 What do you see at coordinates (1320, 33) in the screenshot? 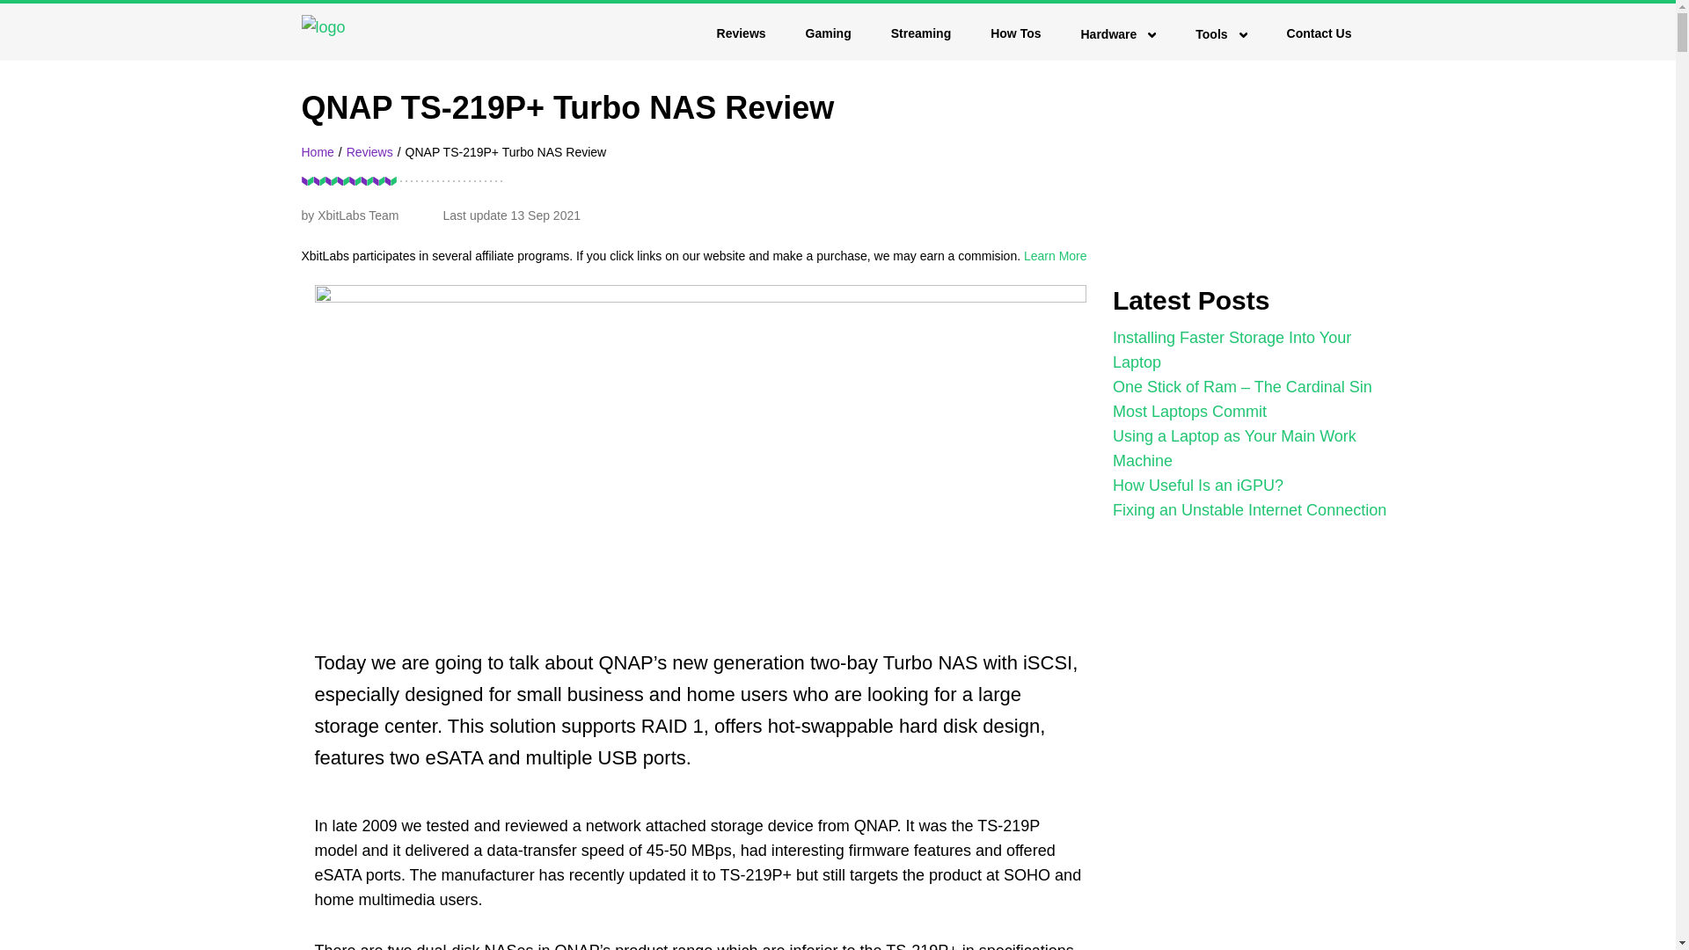
I see `Contact Us` at bounding box center [1320, 33].